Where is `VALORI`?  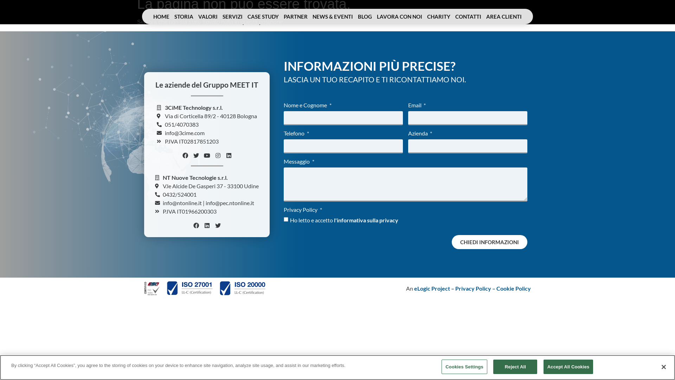
VALORI is located at coordinates (208, 17).